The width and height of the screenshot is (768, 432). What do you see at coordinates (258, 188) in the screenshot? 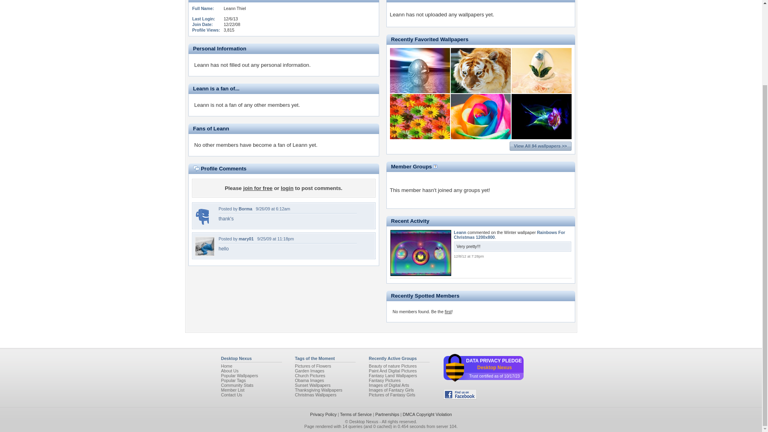
I see `join for free` at bounding box center [258, 188].